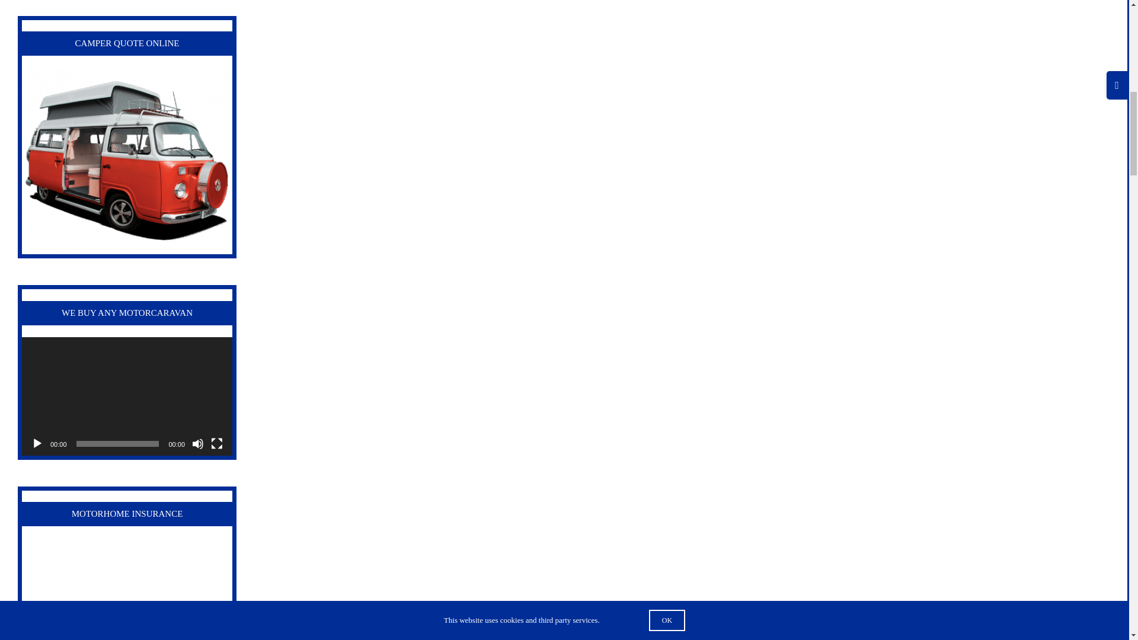 The image size is (1138, 640). What do you see at coordinates (37, 443) in the screenshot?
I see `Play` at bounding box center [37, 443].